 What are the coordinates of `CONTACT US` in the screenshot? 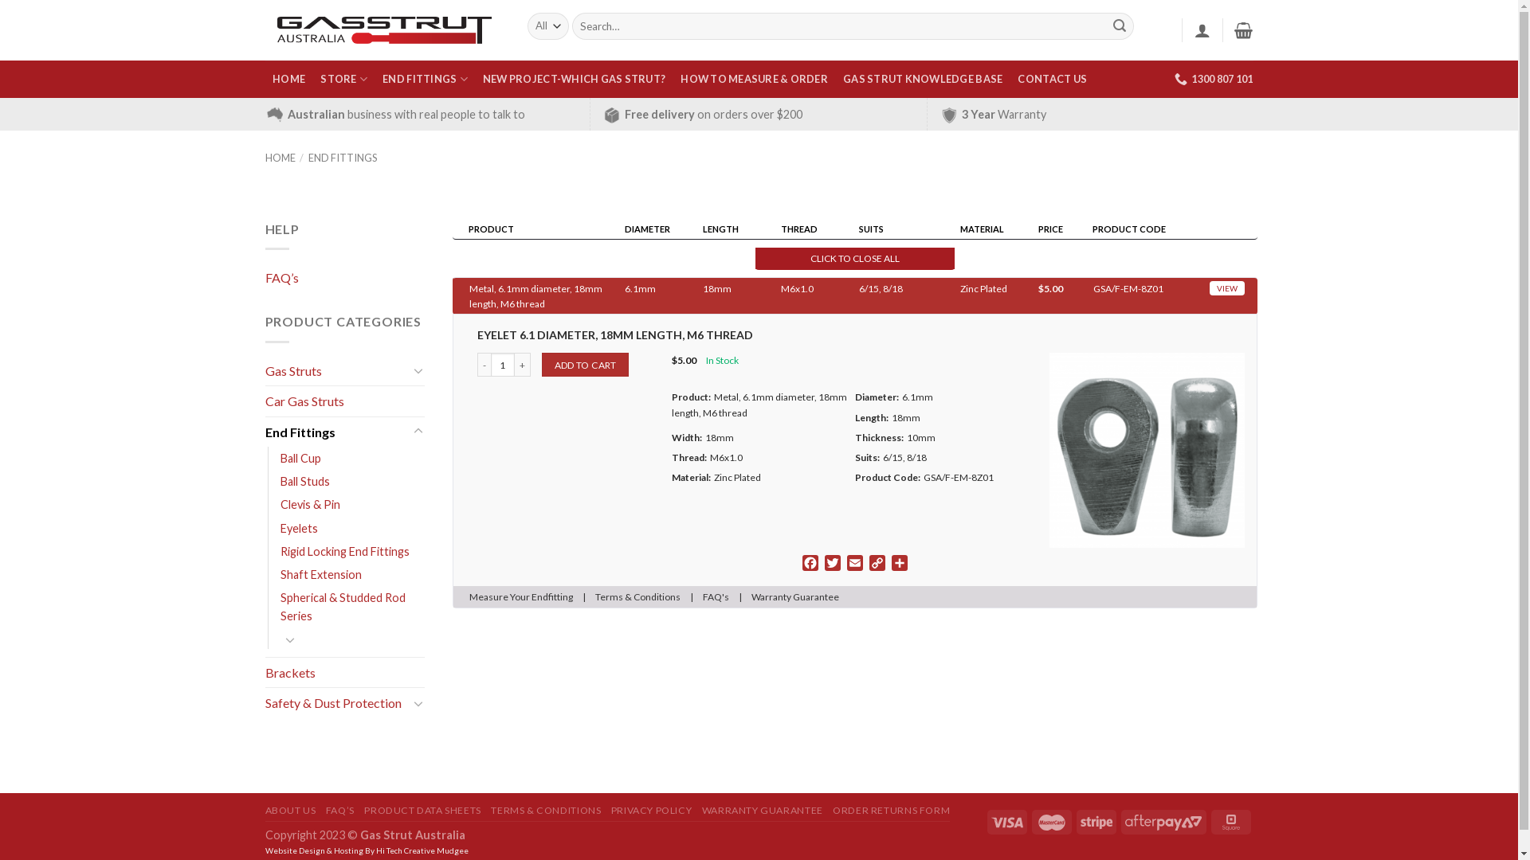 It's located at (1053, 80).